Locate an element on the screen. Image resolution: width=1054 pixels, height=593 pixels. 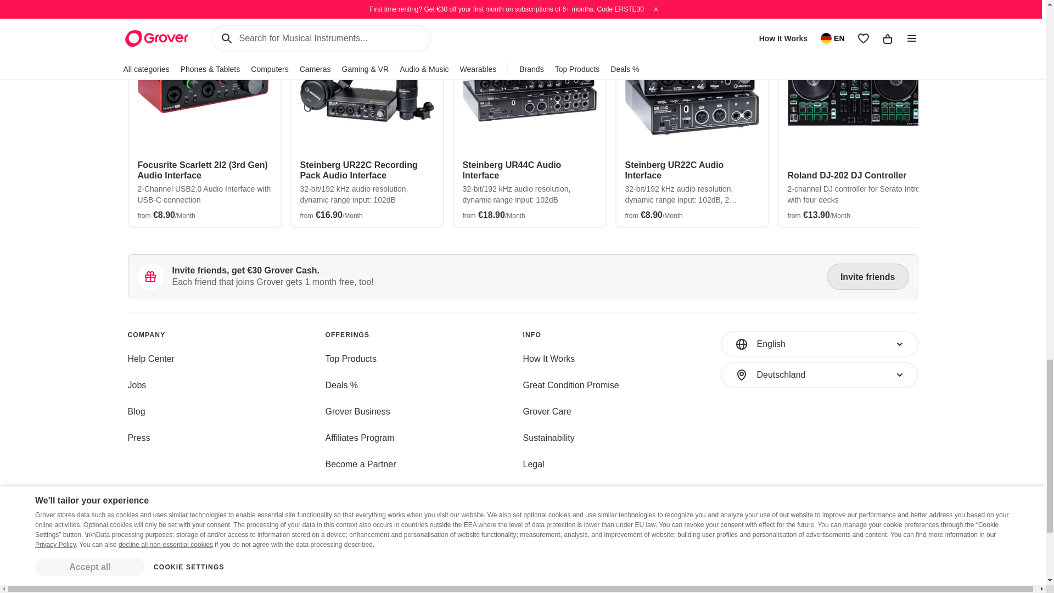
Roland DJ-202 DJ Controller is located at coordinates (854, 175).